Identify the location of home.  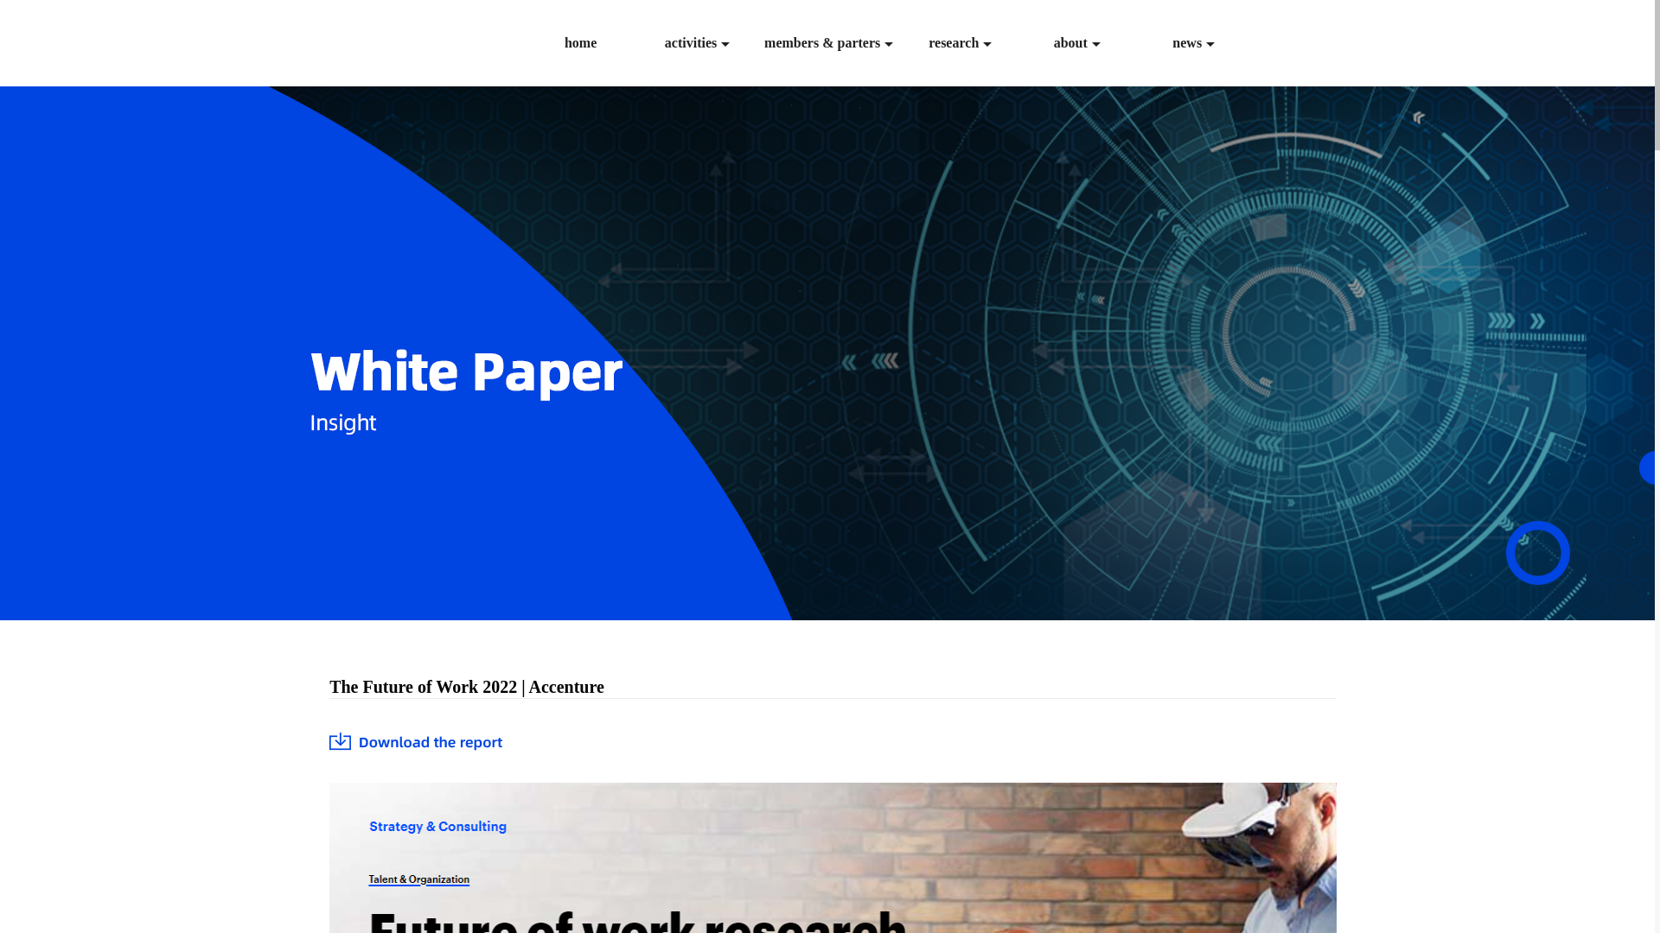
(581, 42).